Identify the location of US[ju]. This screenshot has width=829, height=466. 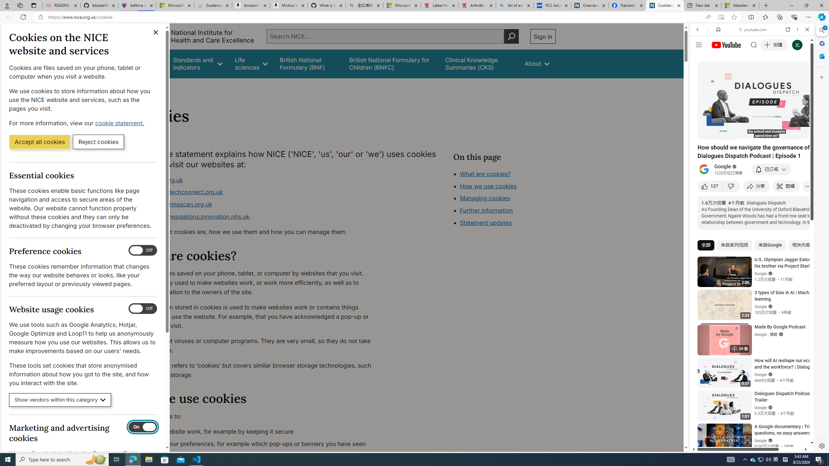
(711, 447).